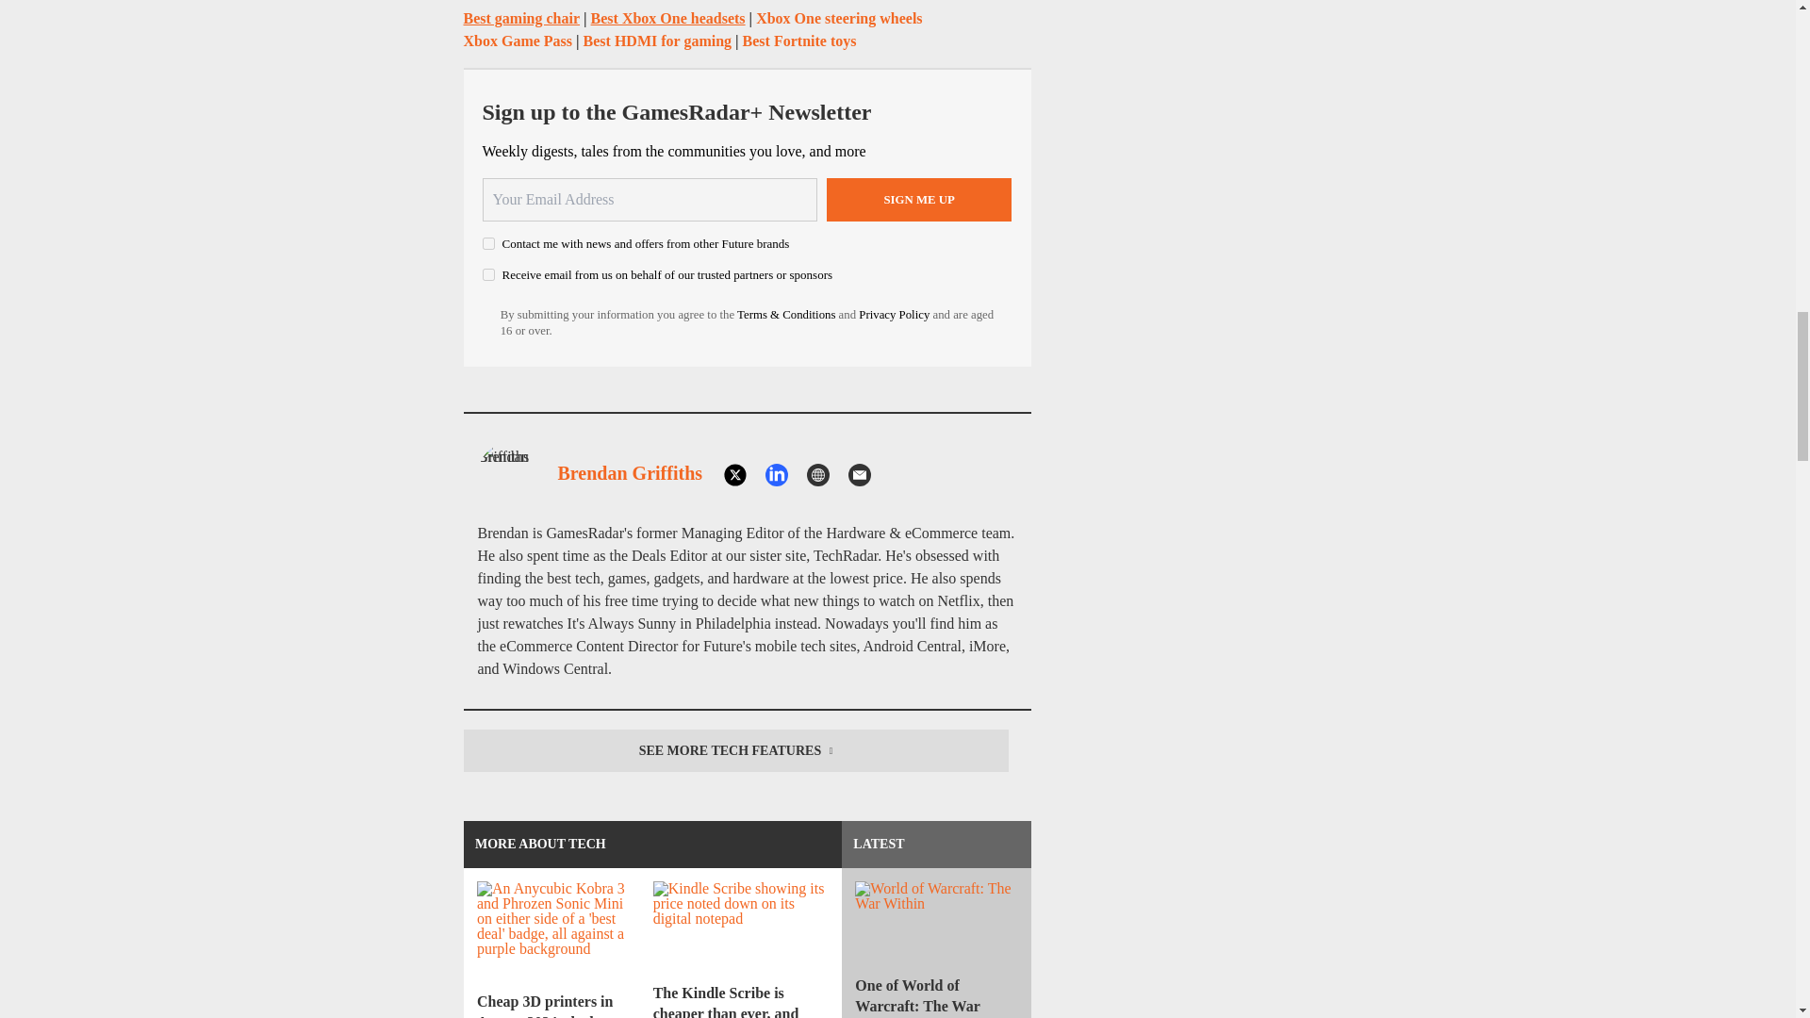  I want to click on on, so click(488, 243).